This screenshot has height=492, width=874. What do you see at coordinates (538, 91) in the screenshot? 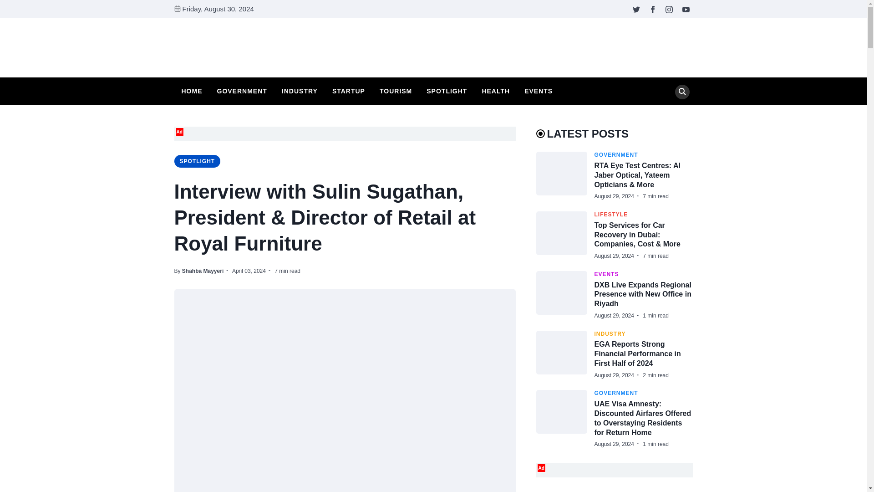
I see `EVENTS` at bounding box center [538, 91].